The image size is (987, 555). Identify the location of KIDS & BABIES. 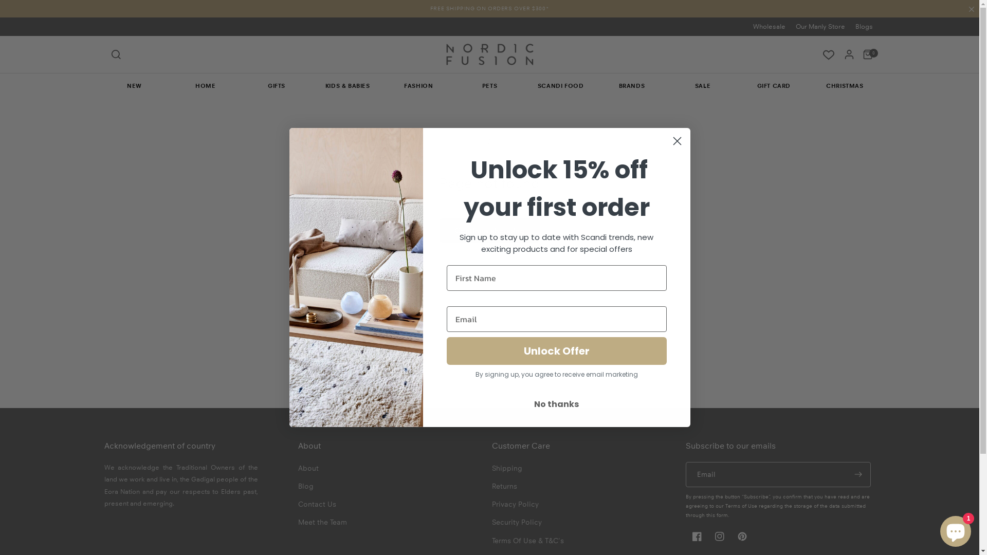
(348, 86).